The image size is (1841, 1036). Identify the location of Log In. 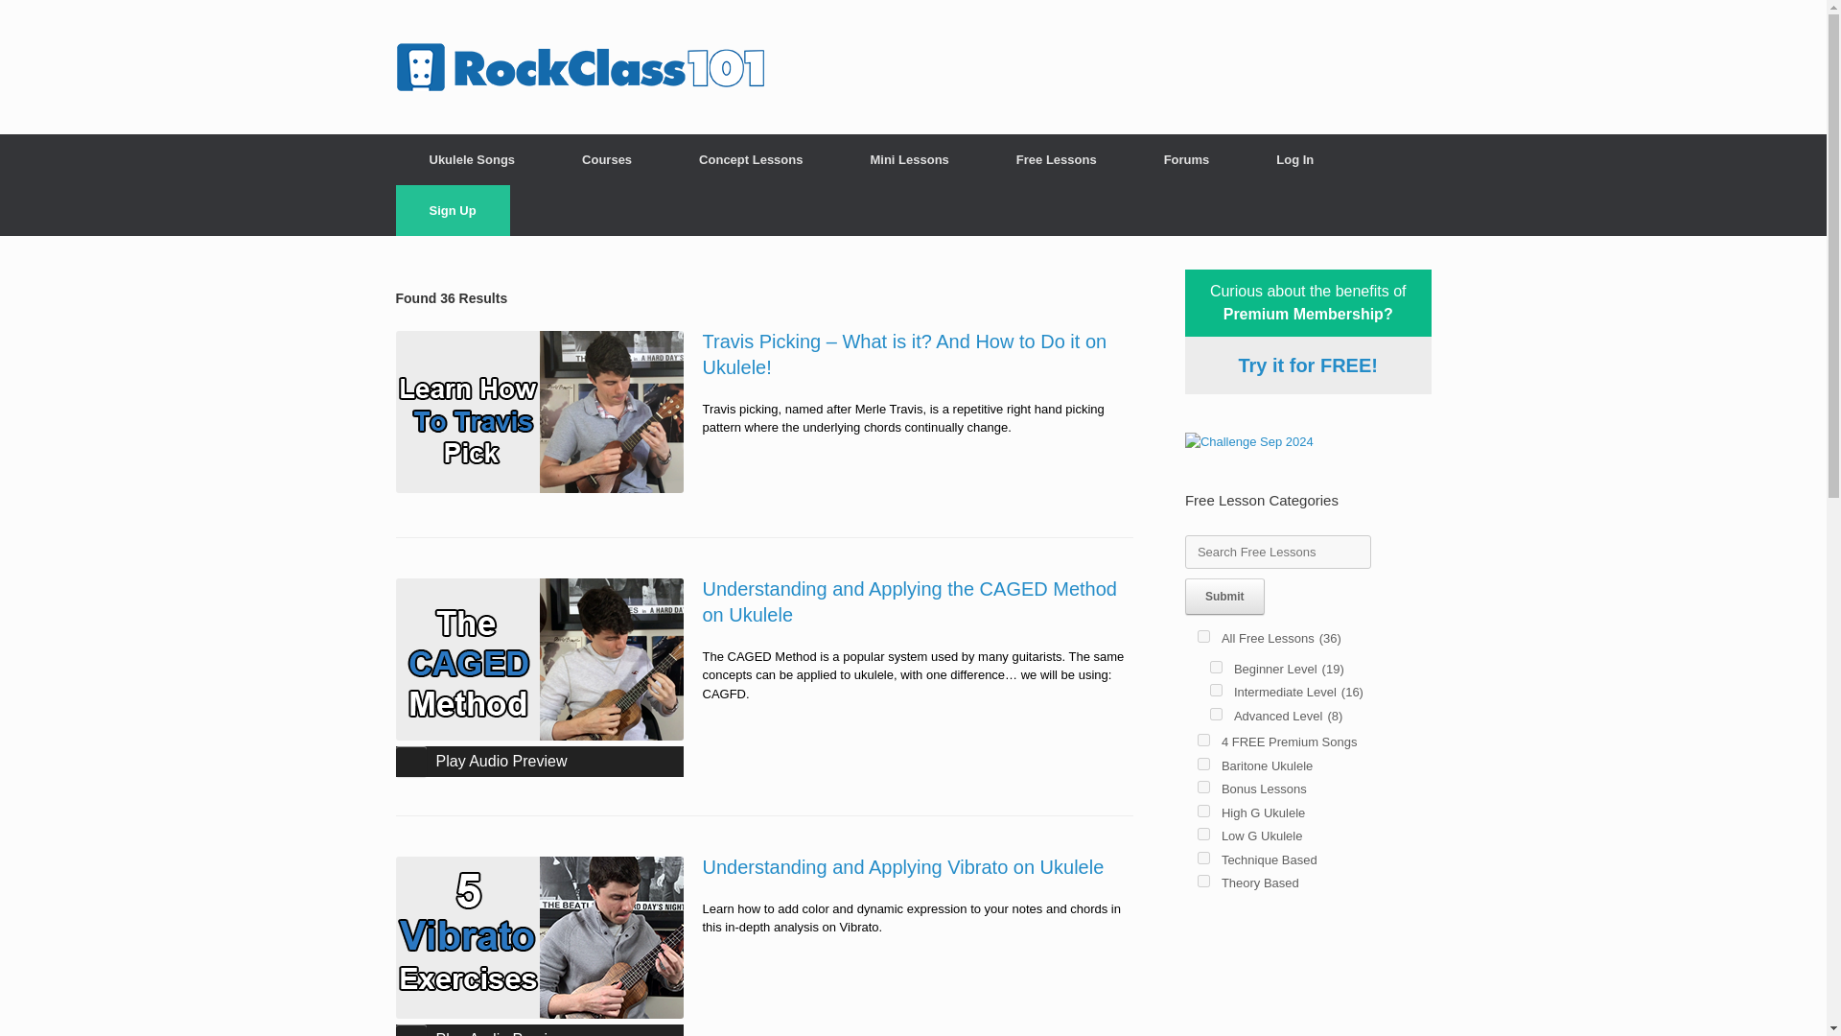
(1294, 159).